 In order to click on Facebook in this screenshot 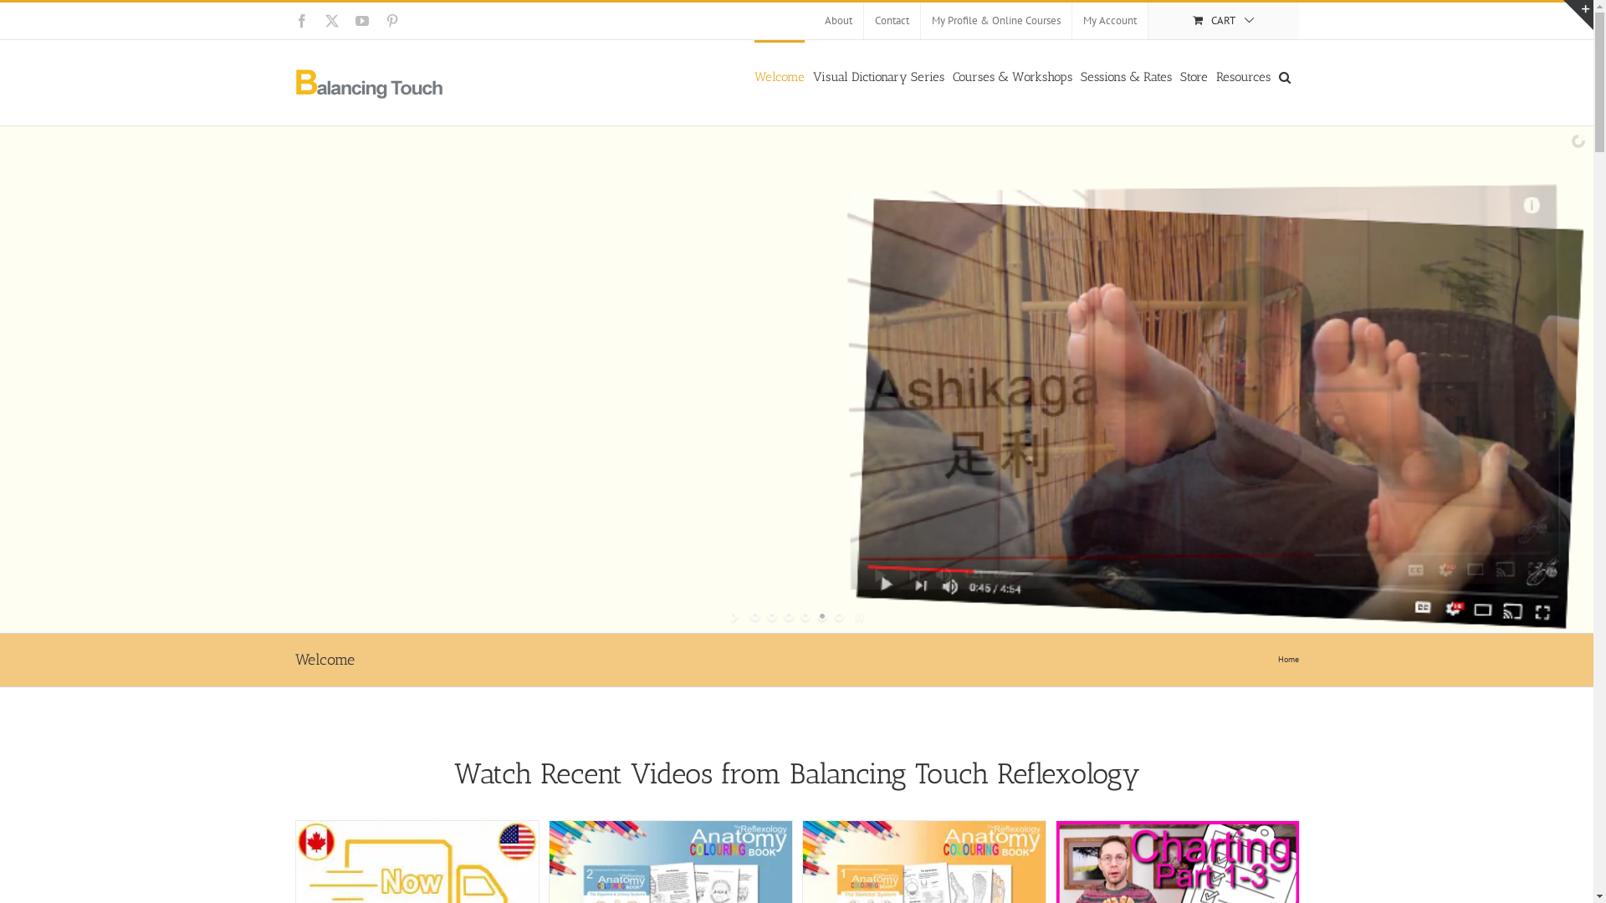, I will do `click(301, 21)`.